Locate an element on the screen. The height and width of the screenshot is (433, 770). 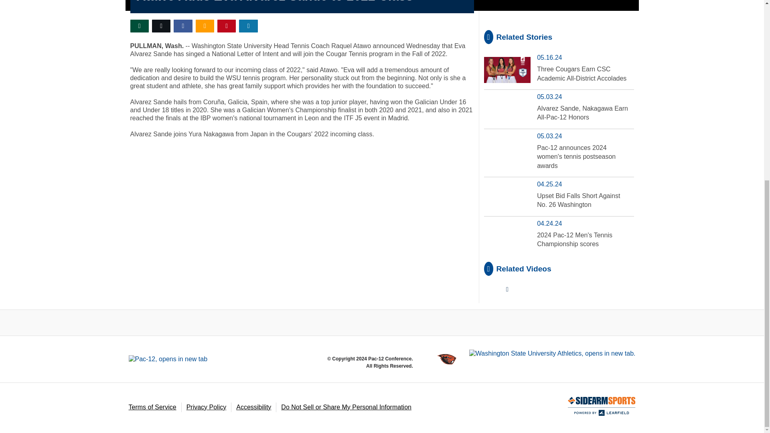
Terms of Service is located at coordinates (152, 407).